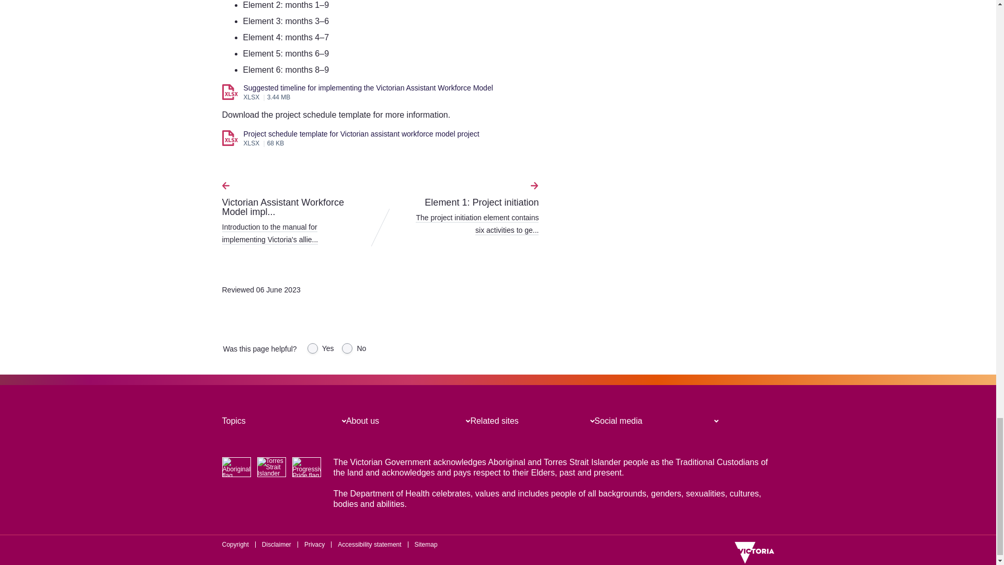  What do you see at coordinates (347, 348) in the screenshot?
I see `No` at bounding box center [347, 348].